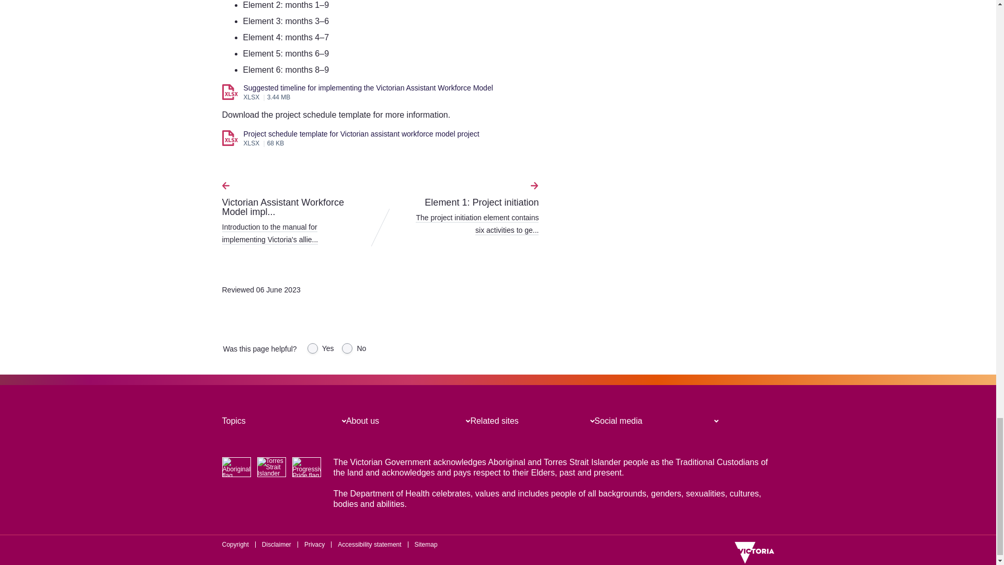  What do you see at coordinates (347, 348) in the screenshot?
I see `No` at bounding box center [347, 348].